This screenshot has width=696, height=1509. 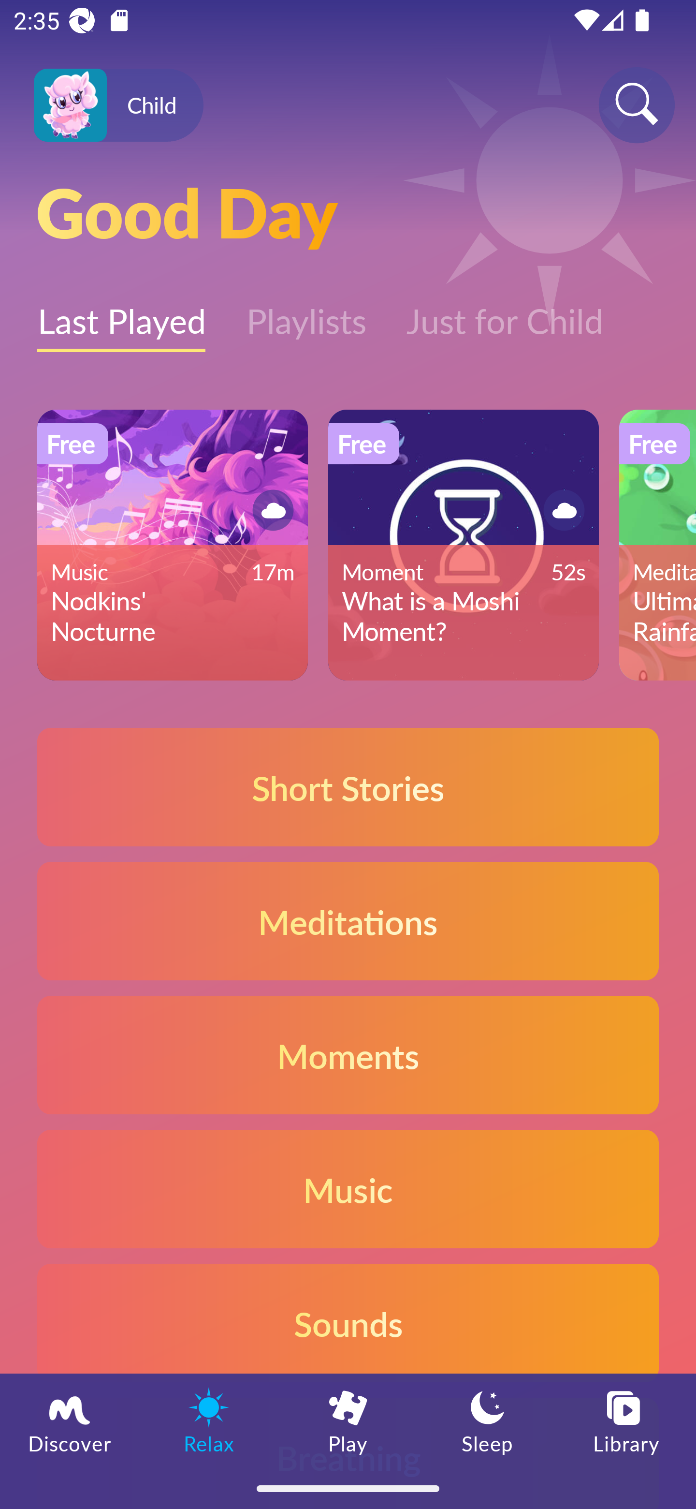 What do you see at coordinates (118, 105) in the screenshot?
I see `Profile icon Child` at bounding box center [118, 105].